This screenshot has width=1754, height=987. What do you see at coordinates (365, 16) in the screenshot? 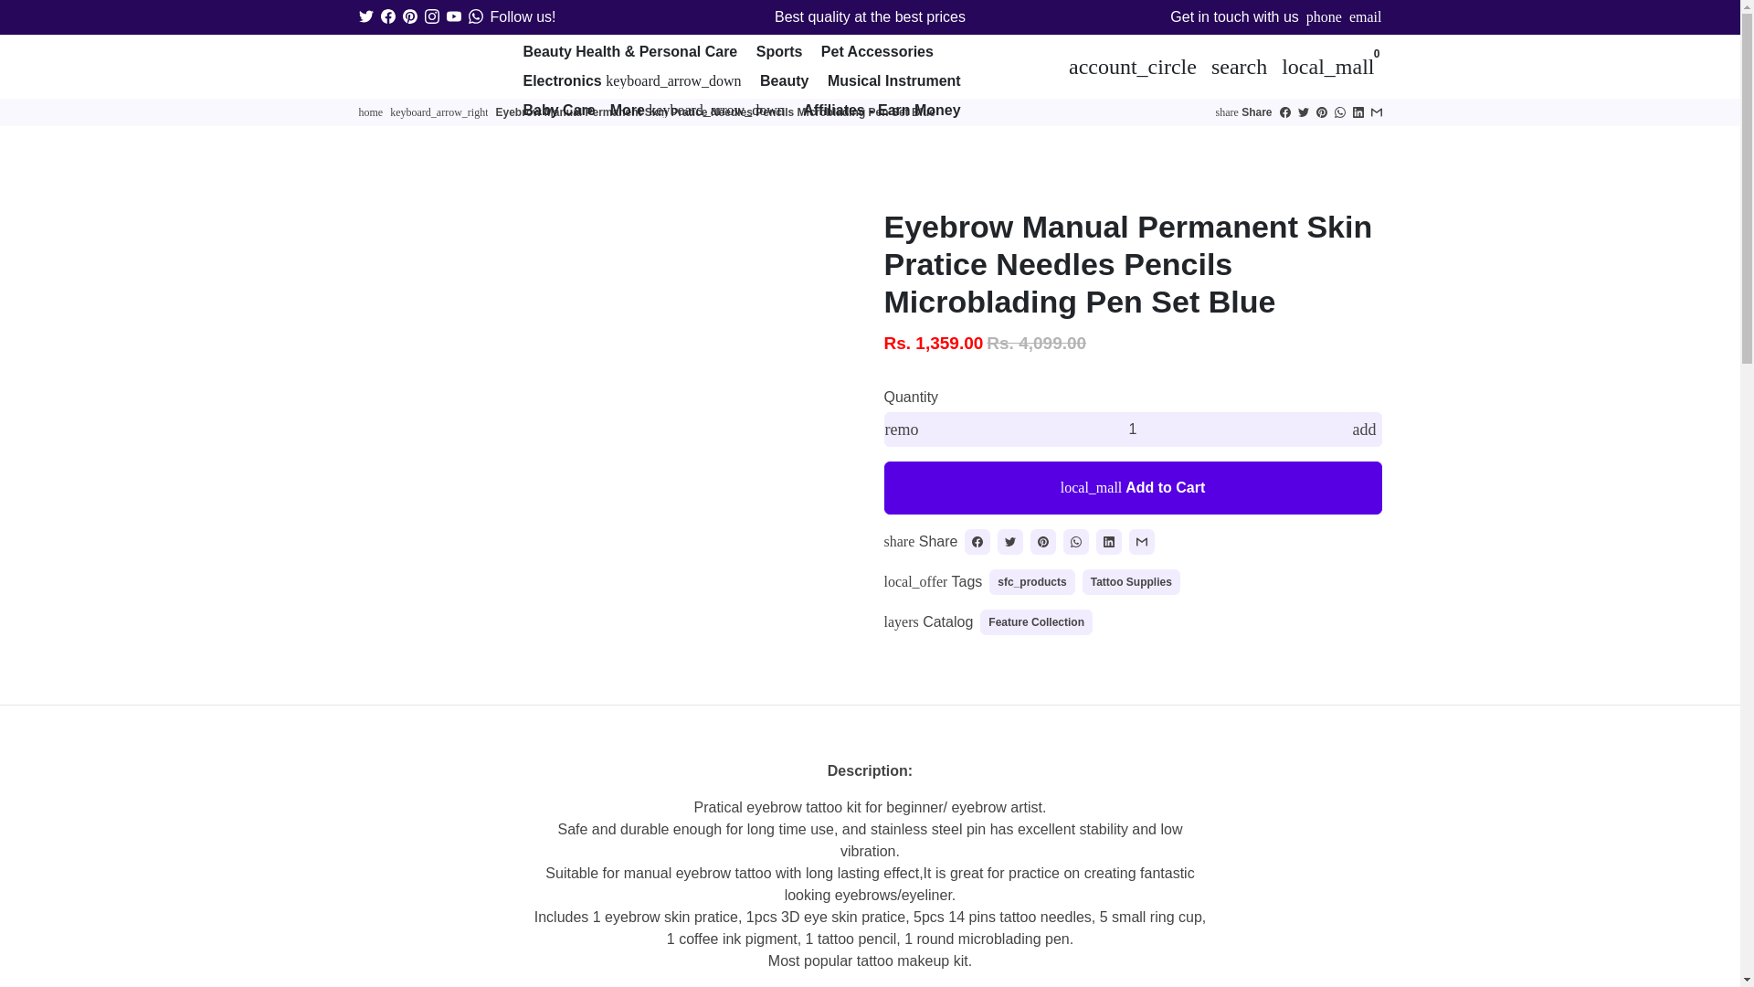
I see `ikabestbuy on Twitter` at bounding box center [365, 16].